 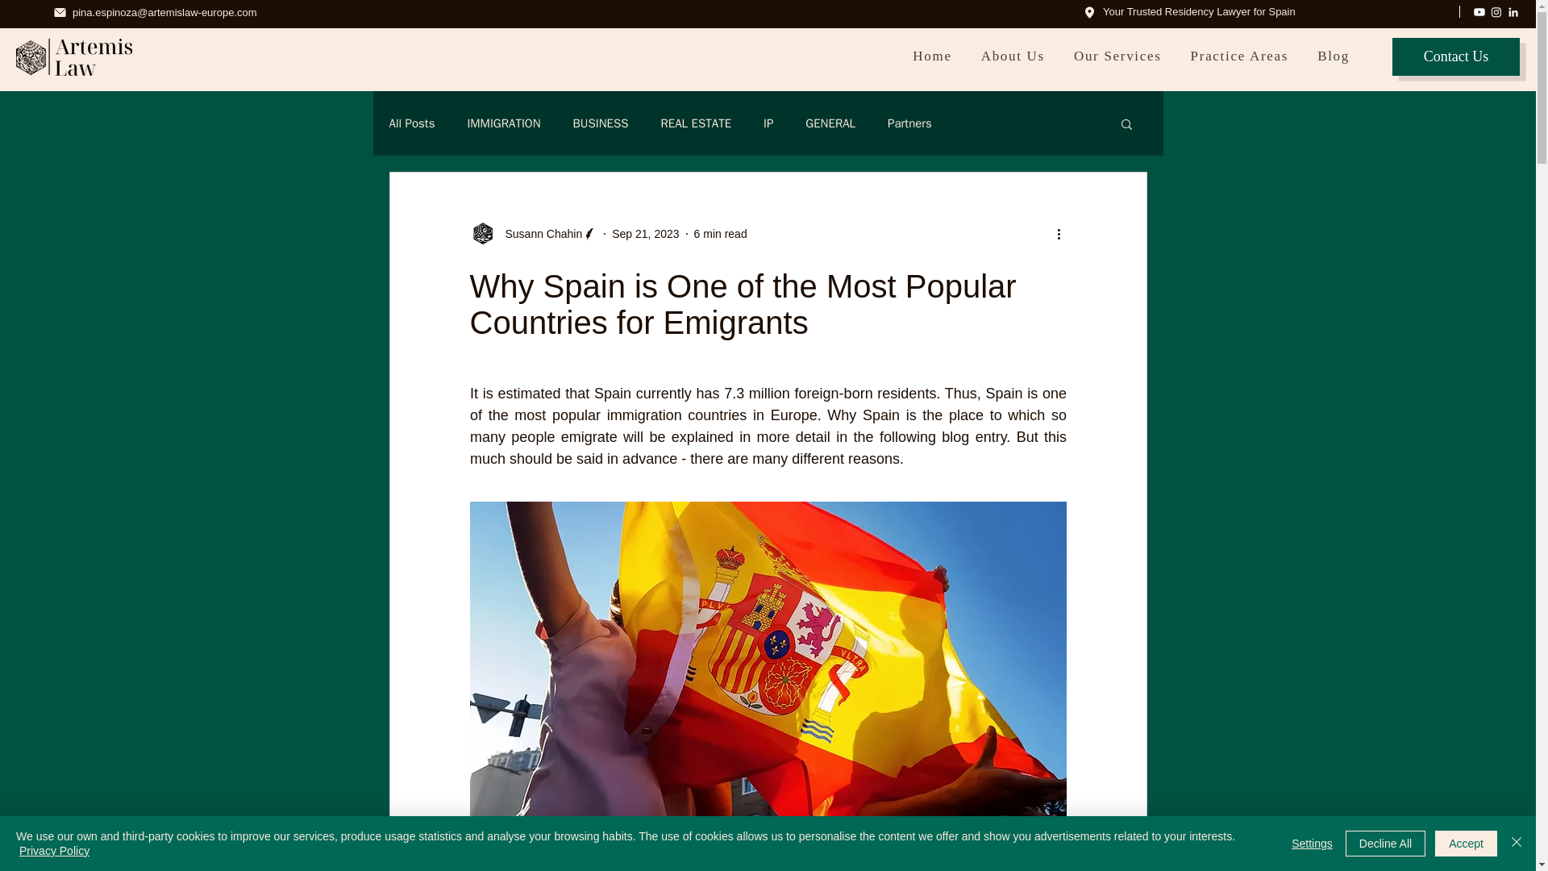 I want to click on Blog, so click(x=1334, y=57).